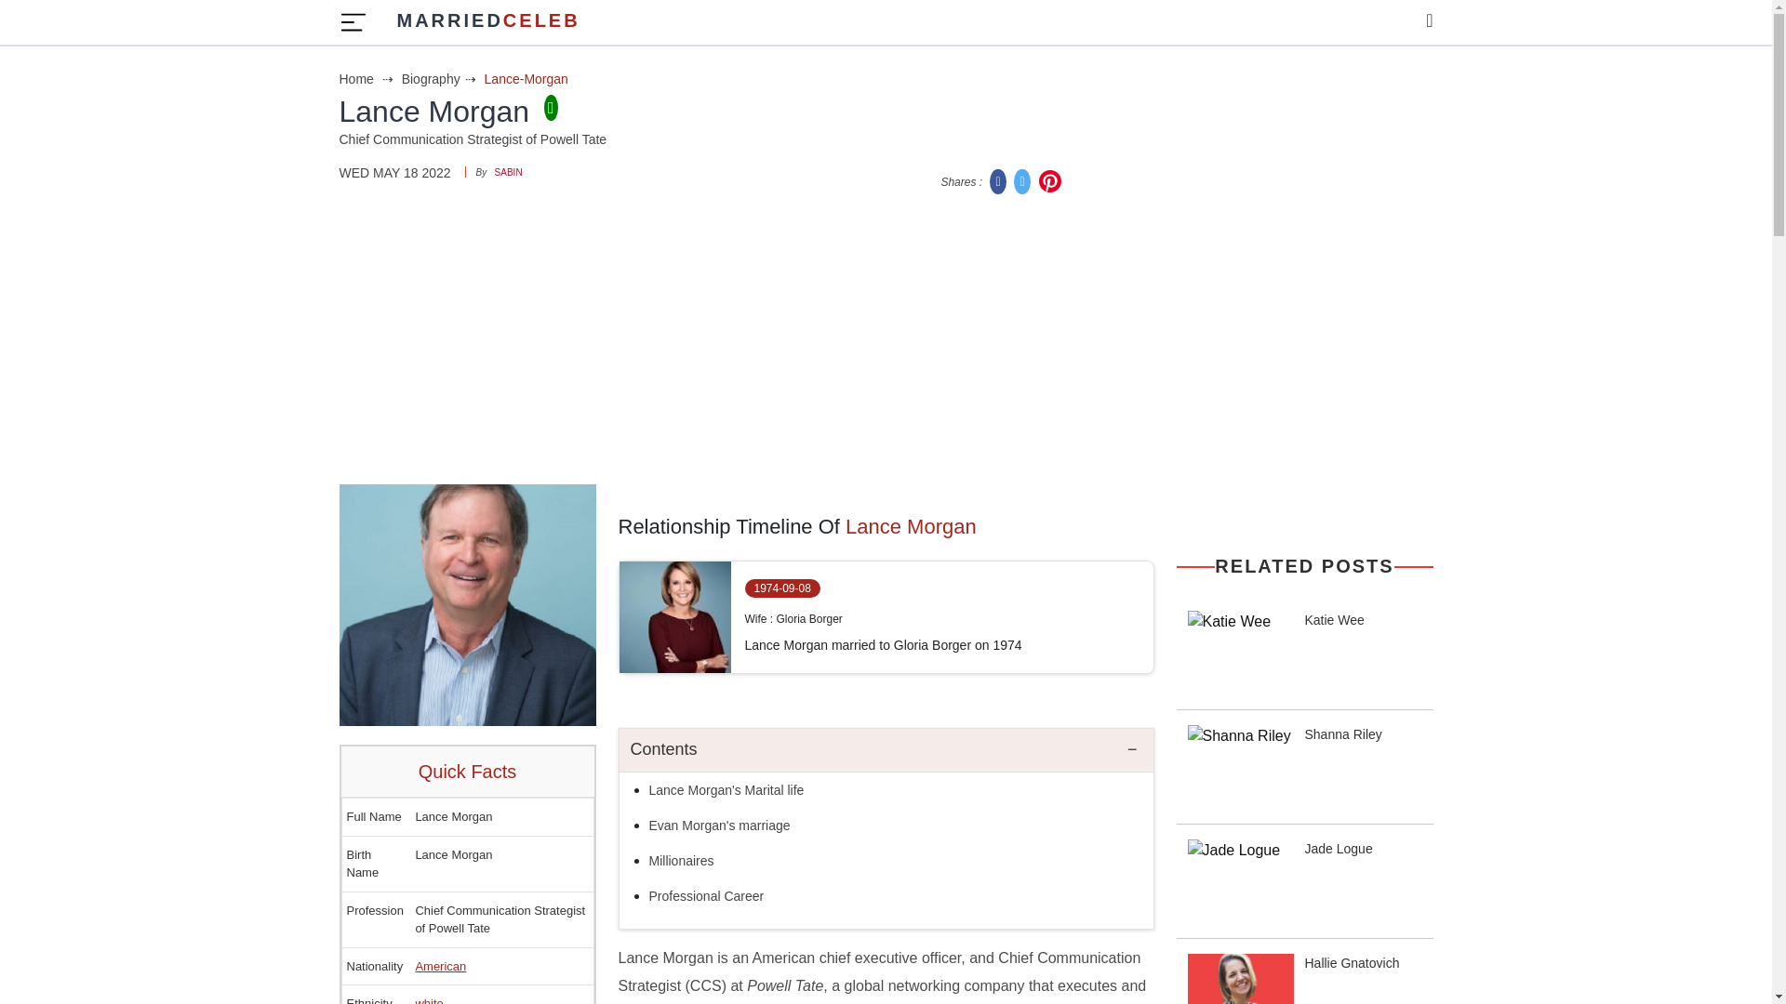 The height and width of the screenshot is (1004, 1786). I want to click on Millionaires, so click(367, 78).